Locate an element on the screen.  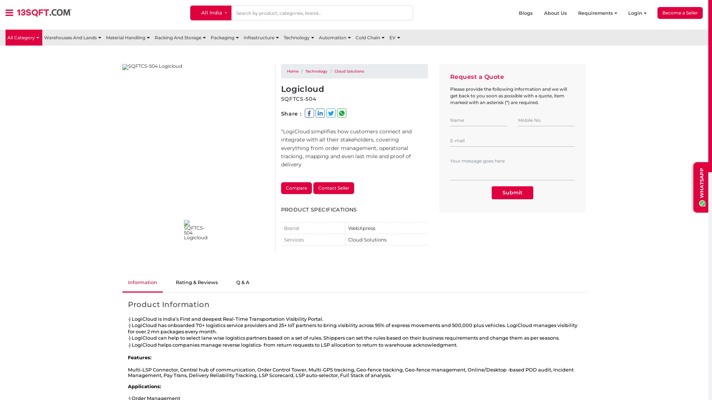
About Us is located at coordinates (561, 13).